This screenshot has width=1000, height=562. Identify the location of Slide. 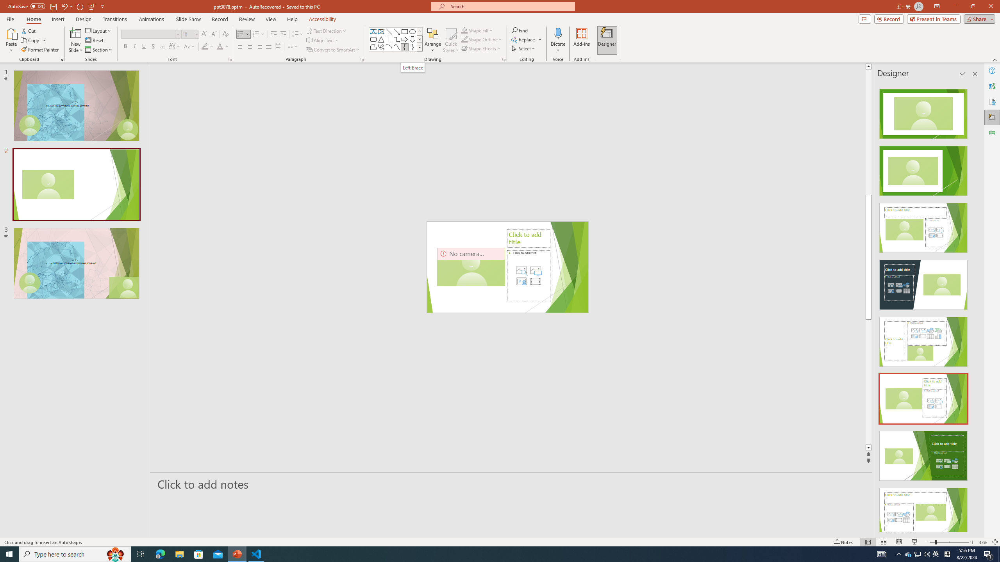
(76, 263).